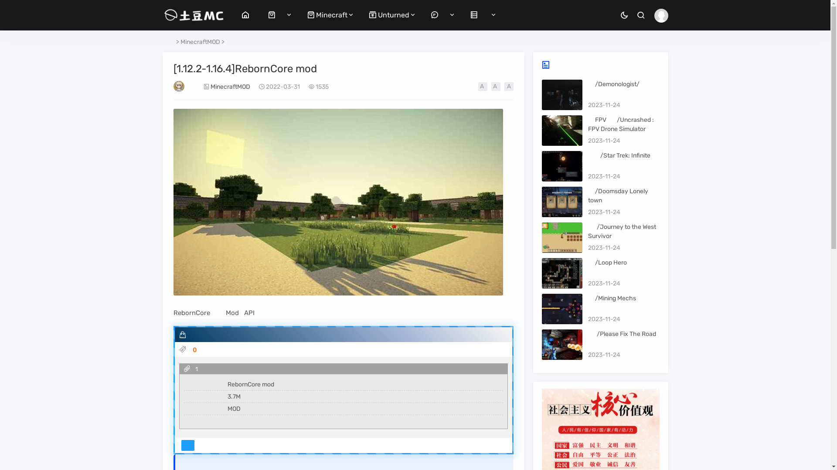 This screenshot has height=470, width=837. Describe the element at coordinates (230, 87) in the screenshot. I see `MinecraftMOD` at that location.